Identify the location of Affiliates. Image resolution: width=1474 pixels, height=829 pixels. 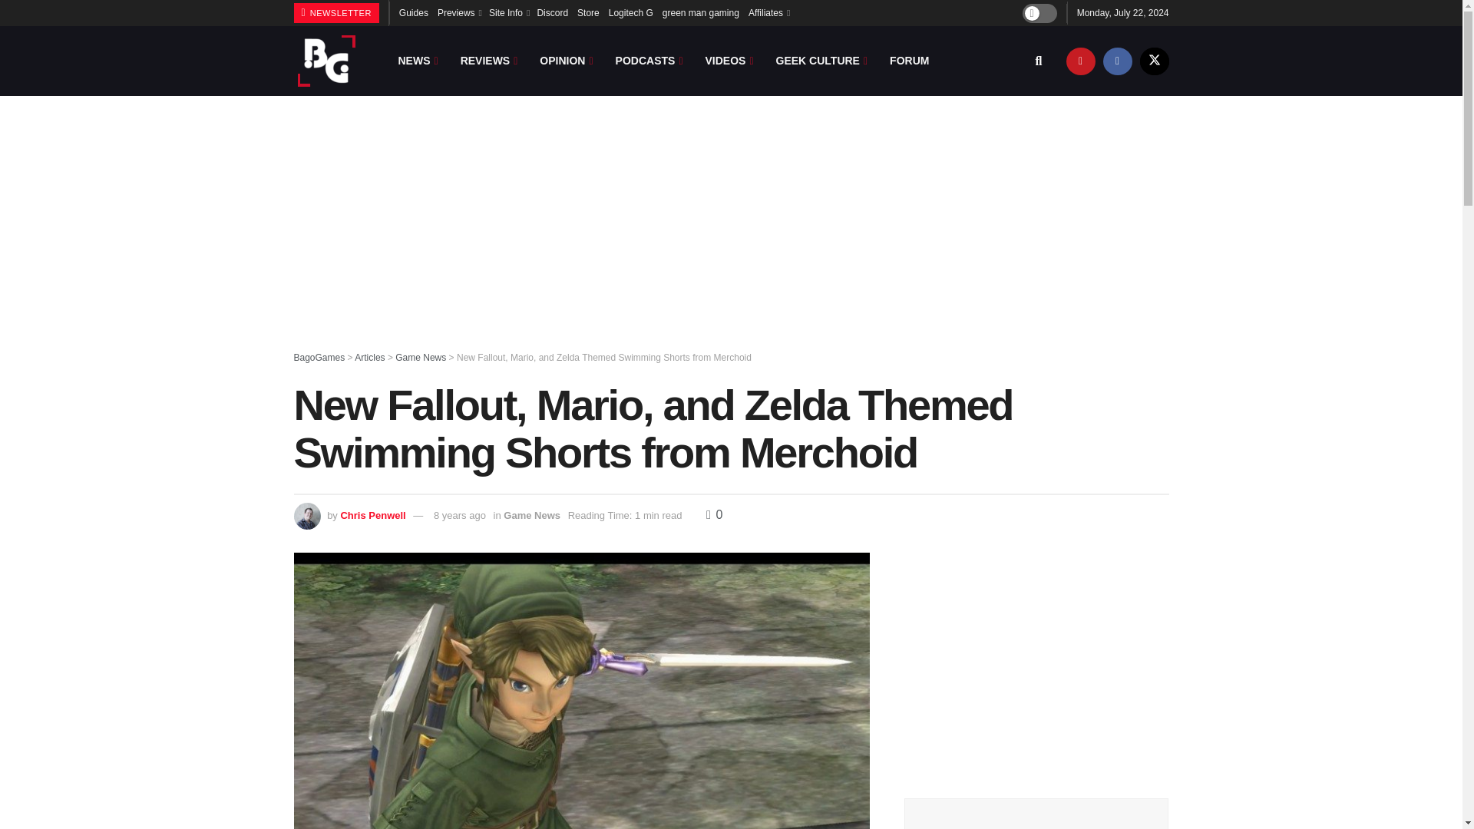
(768, 12).